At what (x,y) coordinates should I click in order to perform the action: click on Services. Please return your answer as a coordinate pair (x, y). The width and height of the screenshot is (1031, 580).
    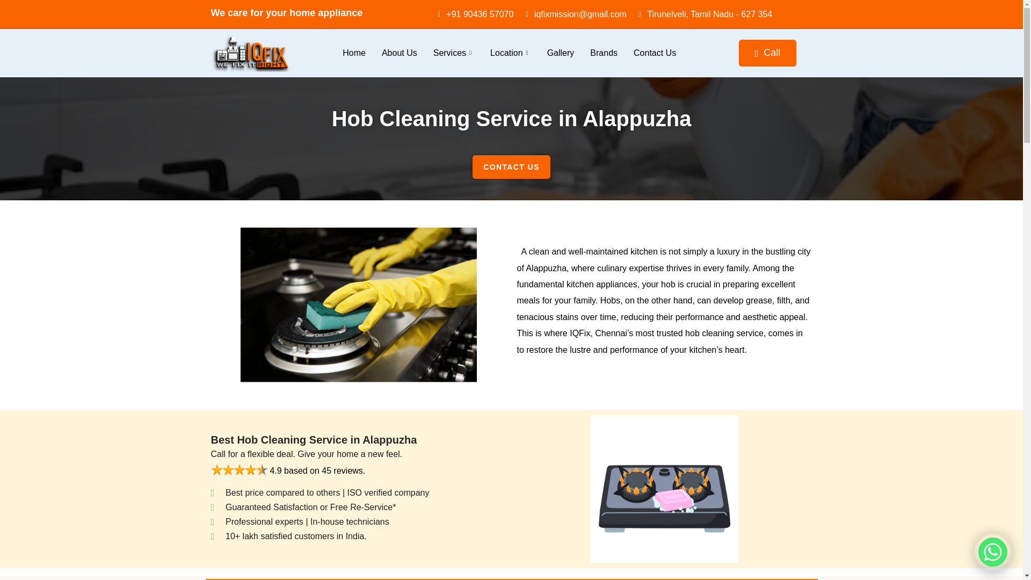
    Looking at the image, I should click on (453, 53).